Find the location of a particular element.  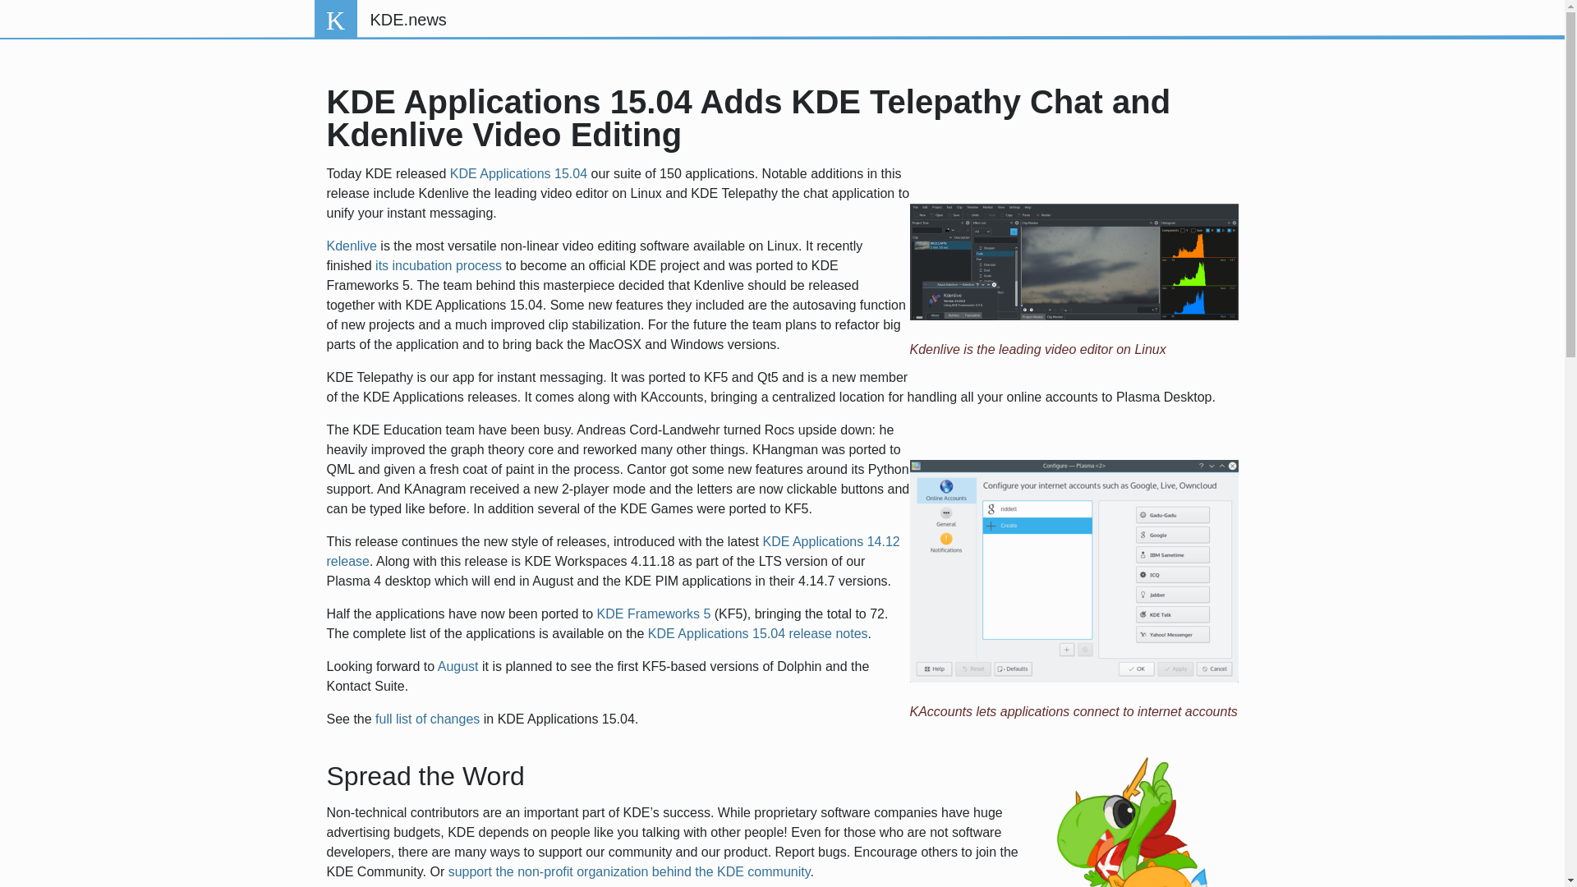

Kdenlive is located at coordinates (352, 245).